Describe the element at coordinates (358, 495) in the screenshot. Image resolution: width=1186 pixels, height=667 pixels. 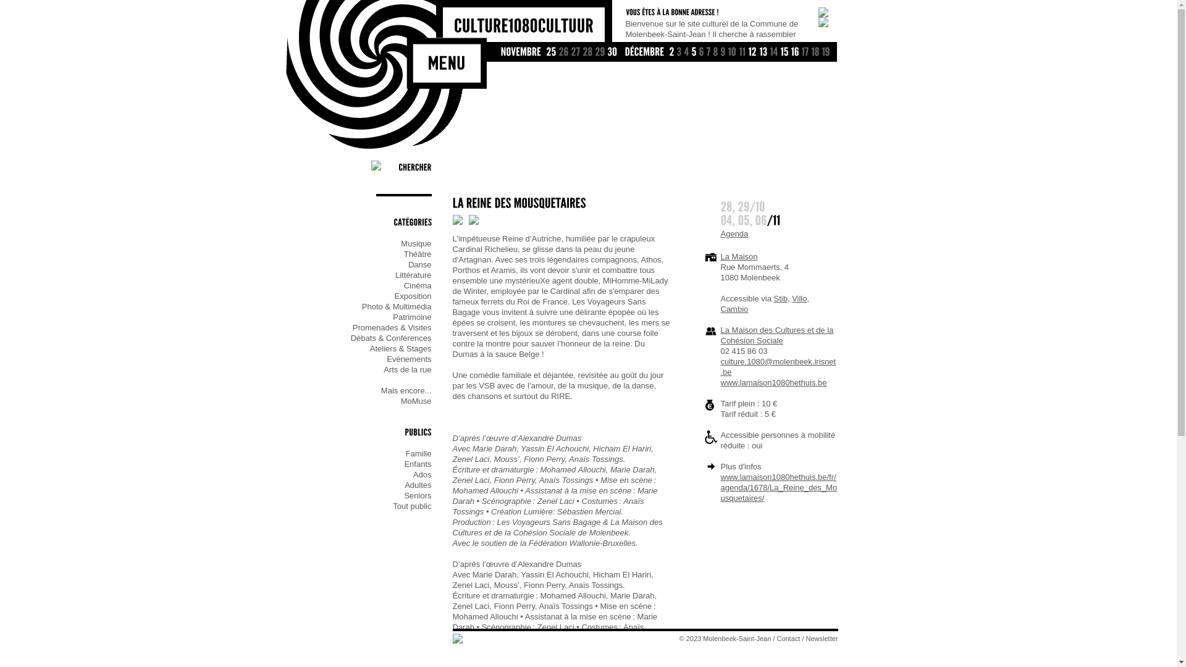
I see `Seniors` at that location.